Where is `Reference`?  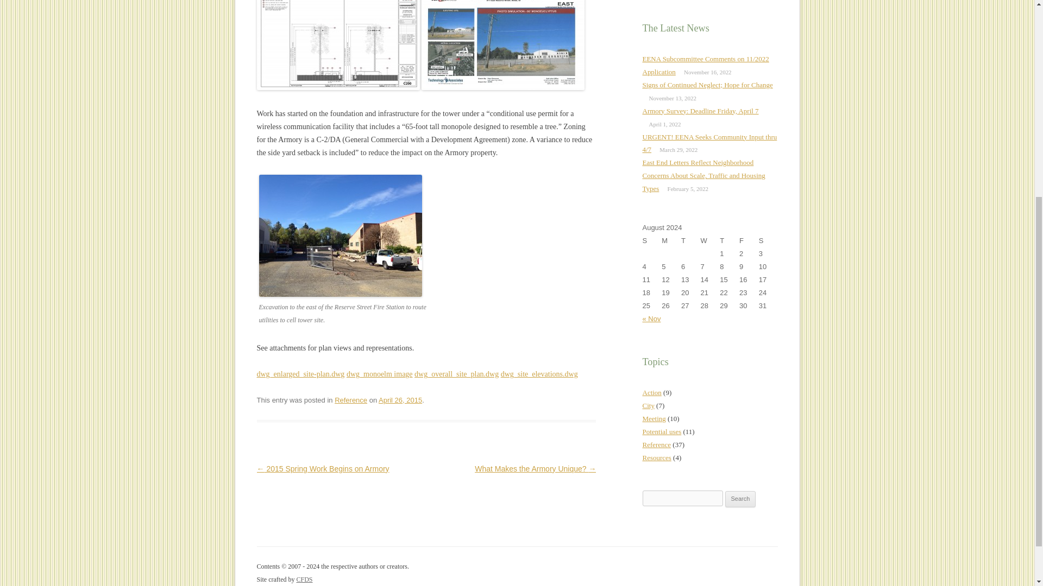 Reference is located at coordinates (656, 445).